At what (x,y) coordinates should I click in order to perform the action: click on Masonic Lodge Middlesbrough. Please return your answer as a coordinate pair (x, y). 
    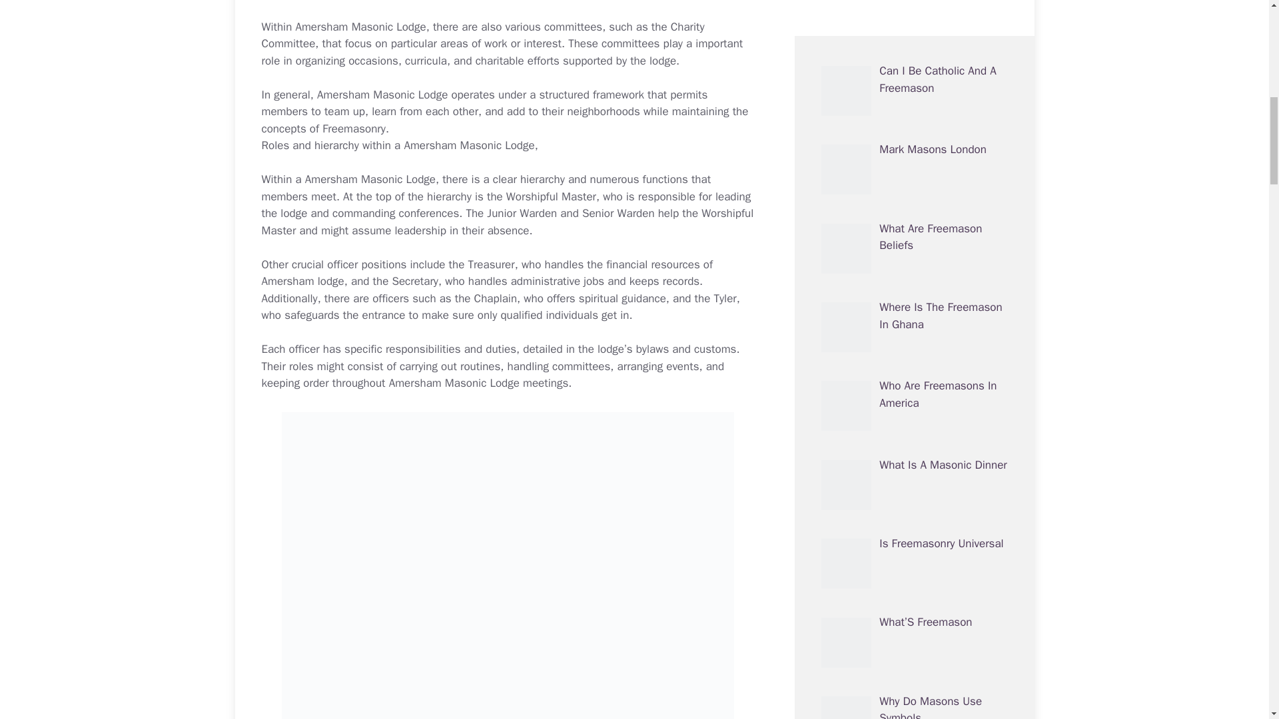
    Looking at the image, I should click on (917, 212).